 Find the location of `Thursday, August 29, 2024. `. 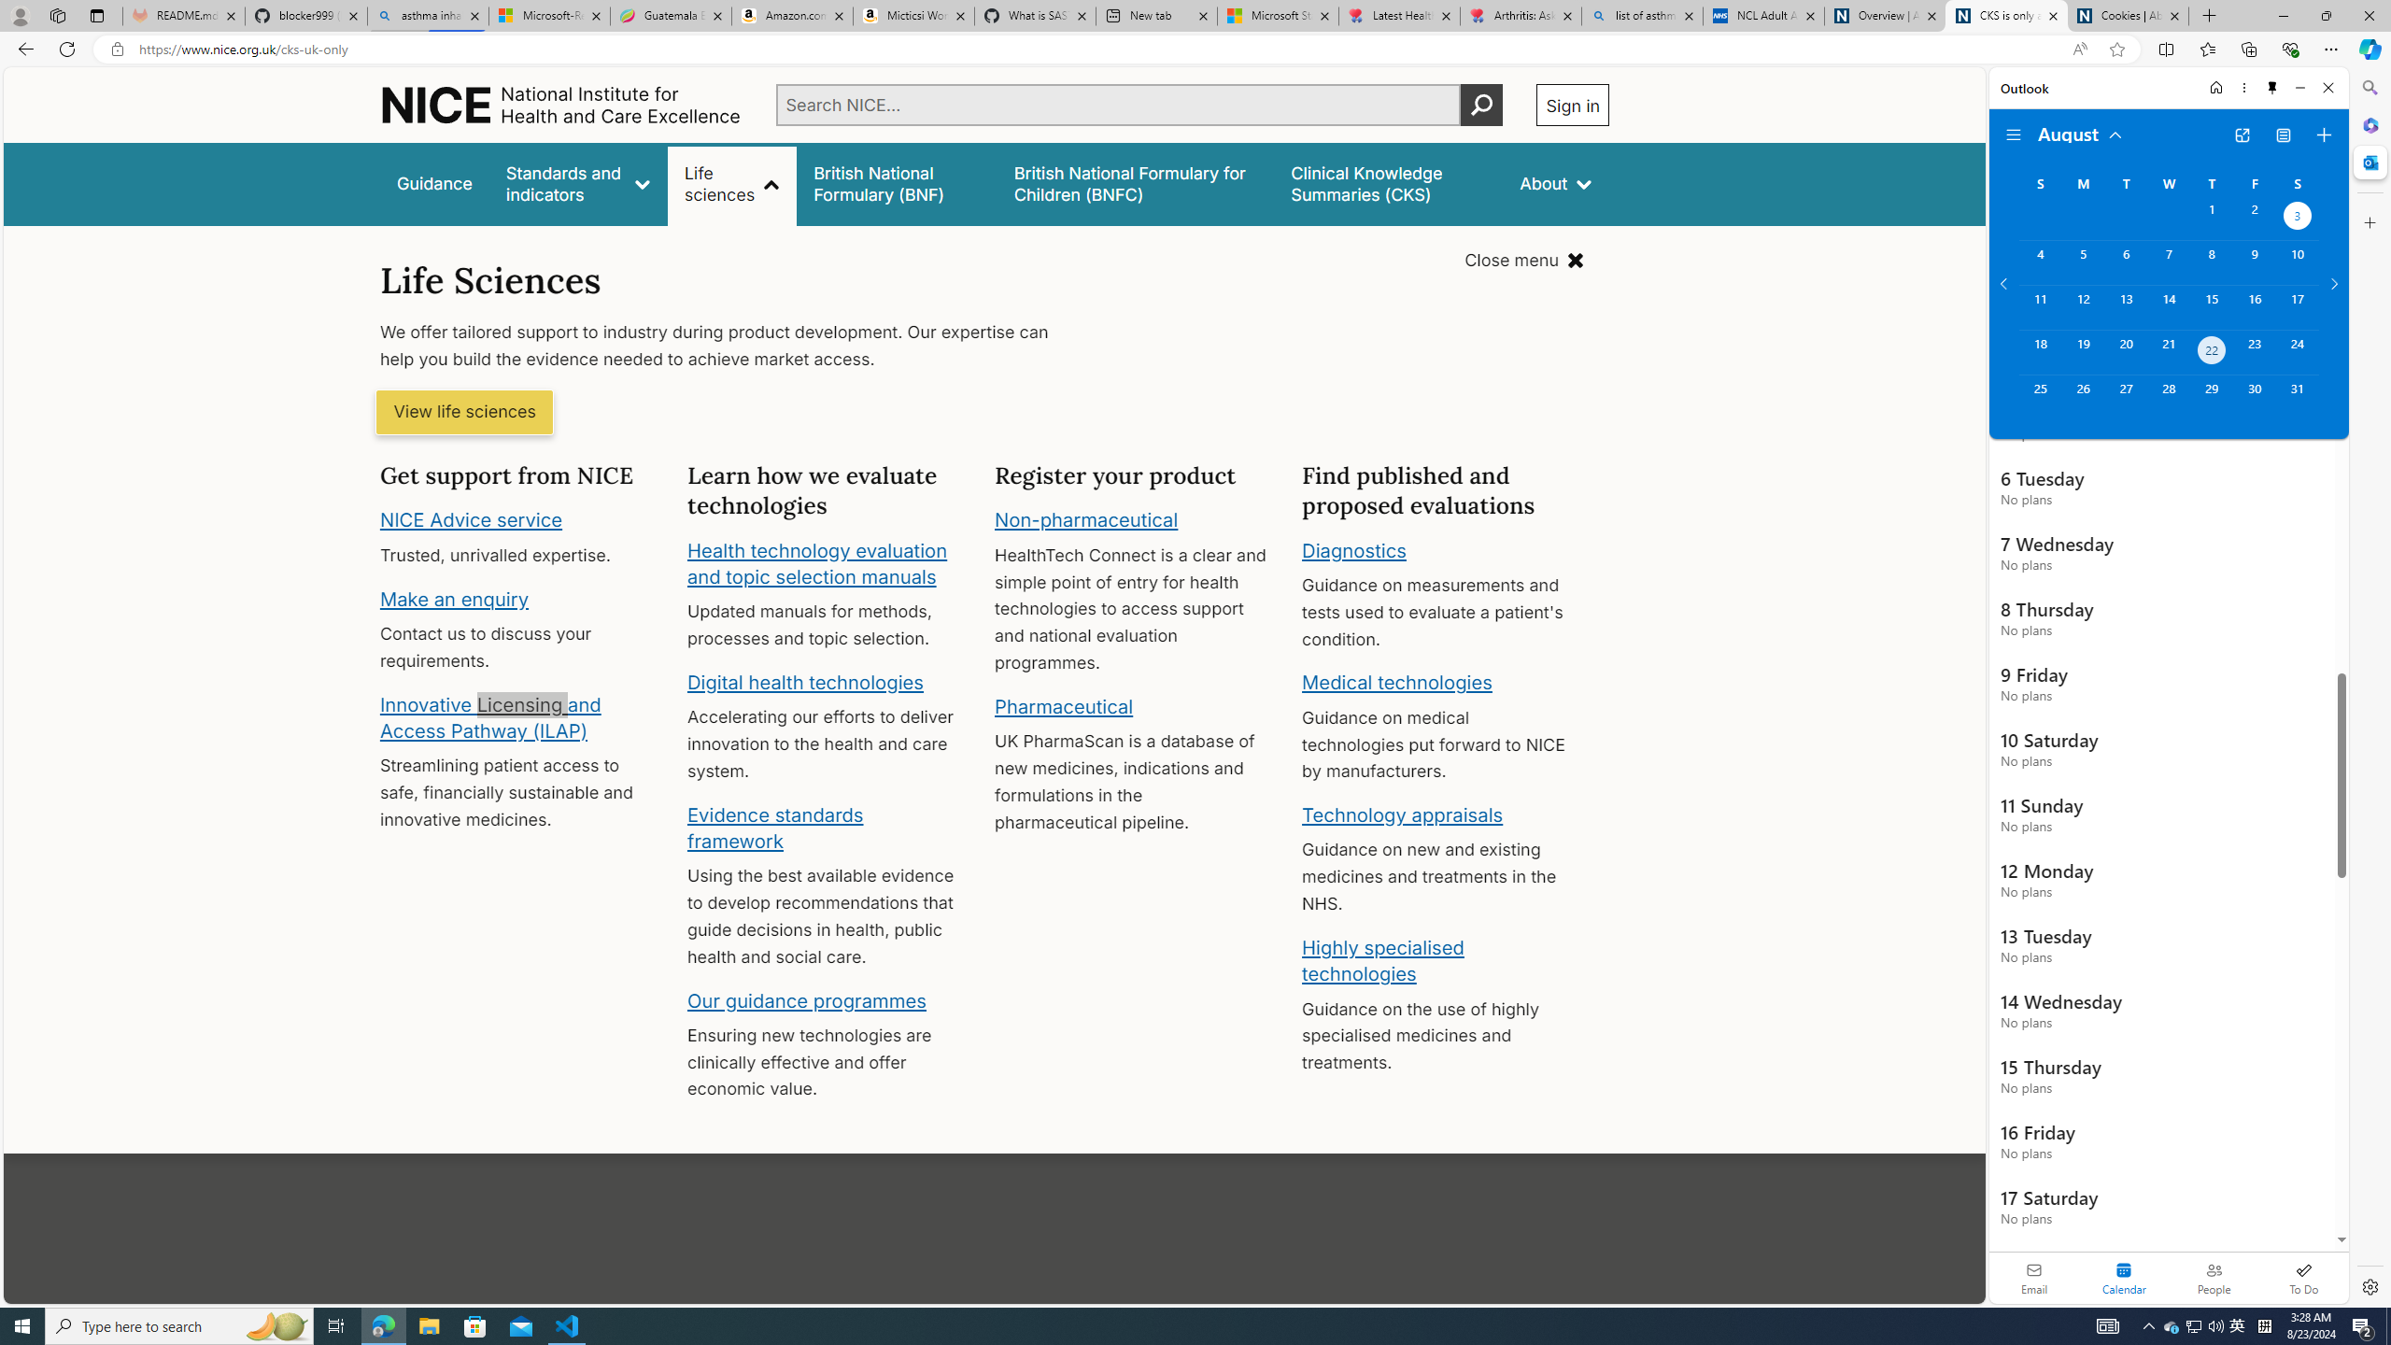

Thursday, August 29, 2024.  is located at coordinates (2212, 397).